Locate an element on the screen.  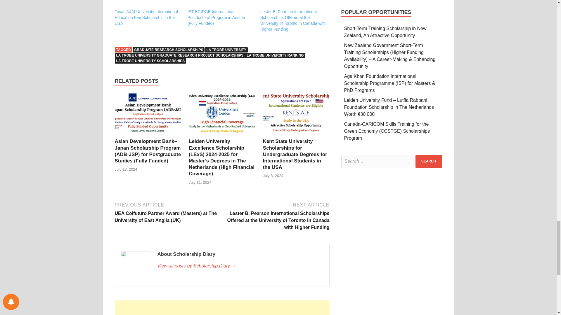
Search is located at coordinates (429, 161).